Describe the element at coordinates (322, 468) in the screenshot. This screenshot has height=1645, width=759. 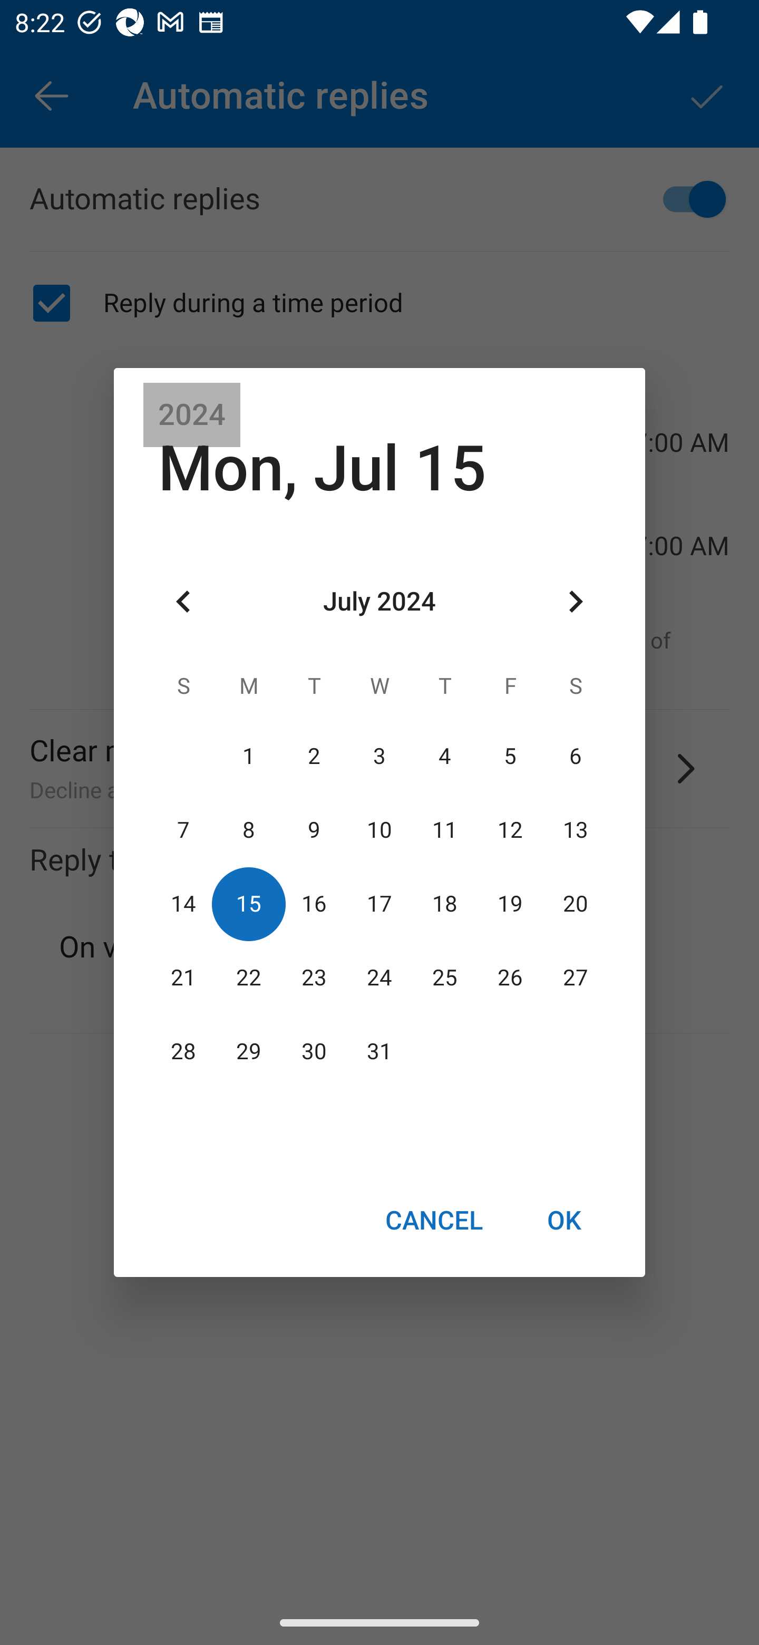
I see `Mon, Jul 15` at that location.